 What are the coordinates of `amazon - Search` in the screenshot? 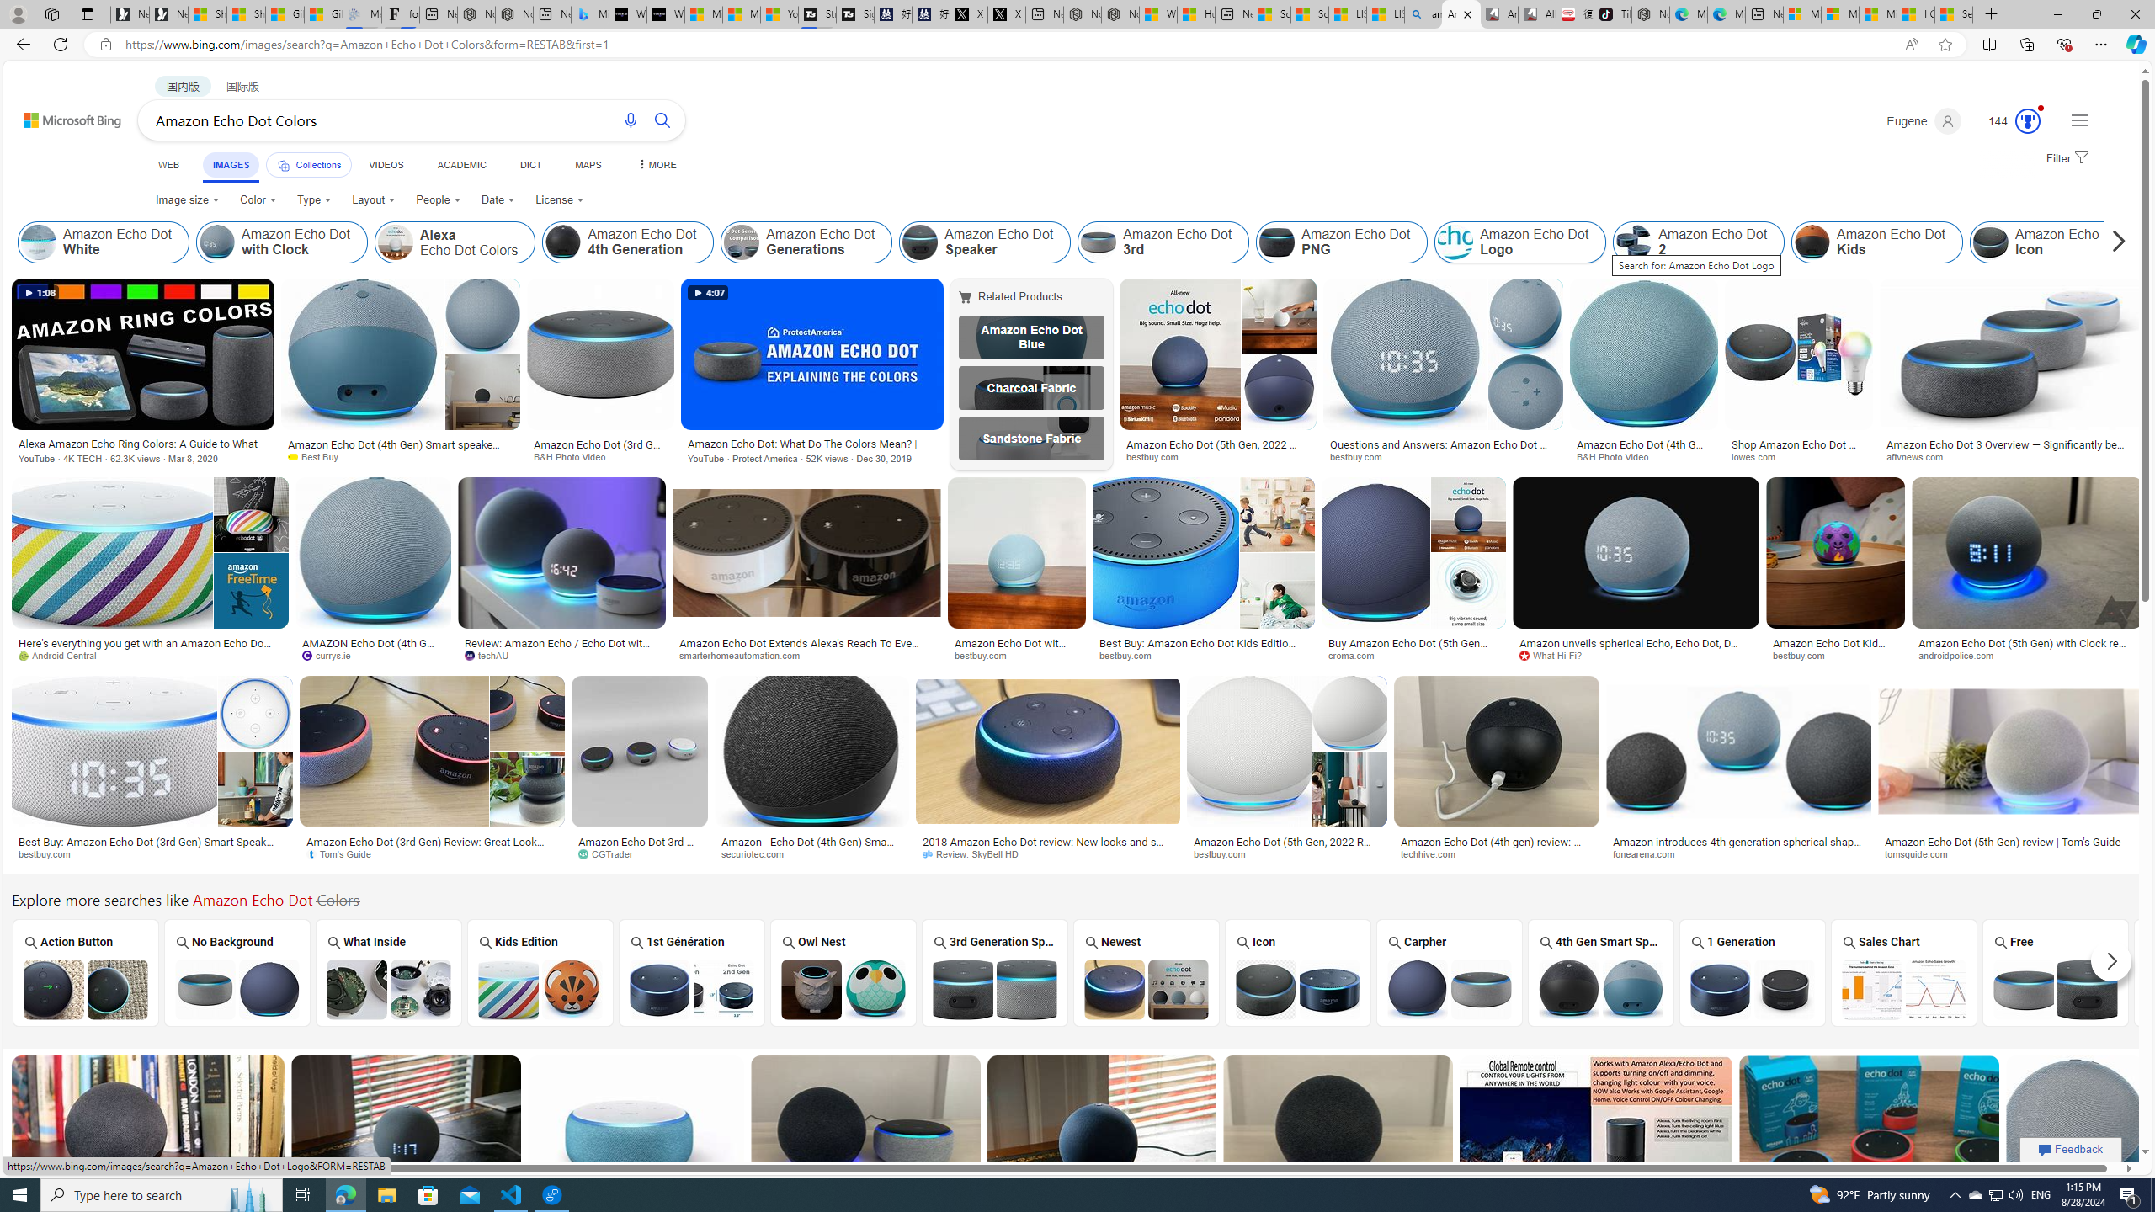 It's located at (1423, 14).